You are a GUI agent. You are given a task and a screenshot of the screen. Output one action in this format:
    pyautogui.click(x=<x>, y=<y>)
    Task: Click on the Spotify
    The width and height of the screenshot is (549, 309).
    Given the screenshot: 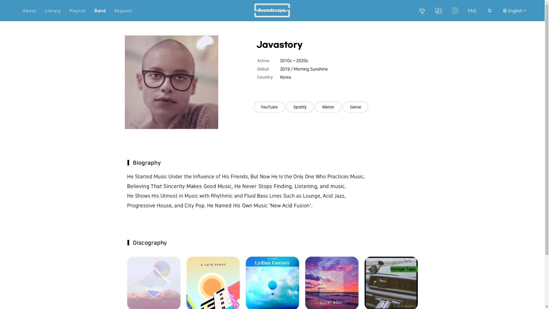 What is the action you would take?
    pyautogui.click(x=300, y=107)
    